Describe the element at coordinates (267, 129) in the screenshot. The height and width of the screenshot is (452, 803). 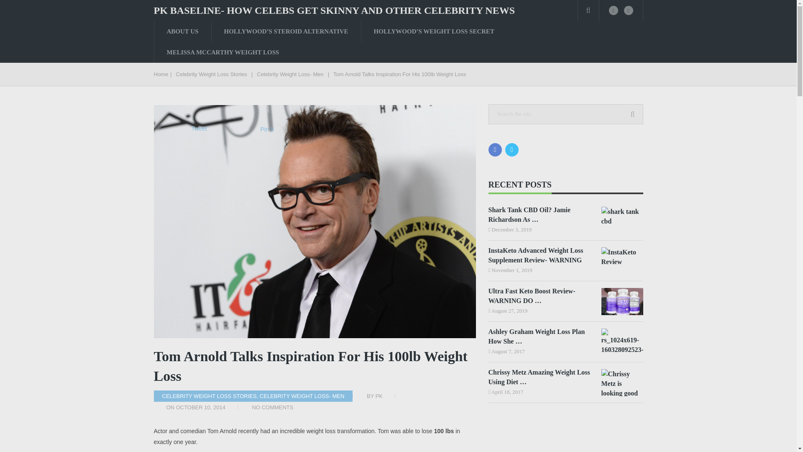
I see `Pin It` at that location.